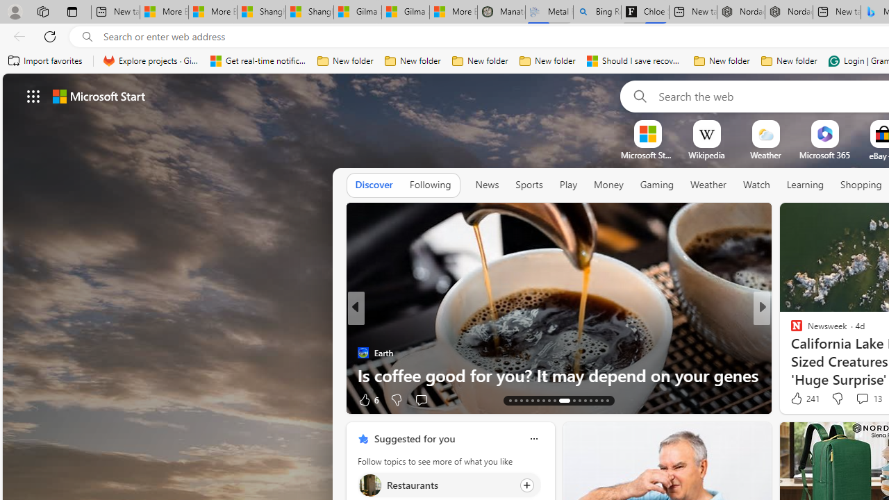 Image resolution: width=889 pixels, height=500 pixels. Describe the element at coordinates (795, 399) in the screenshot. I see `2 Like` at that location.